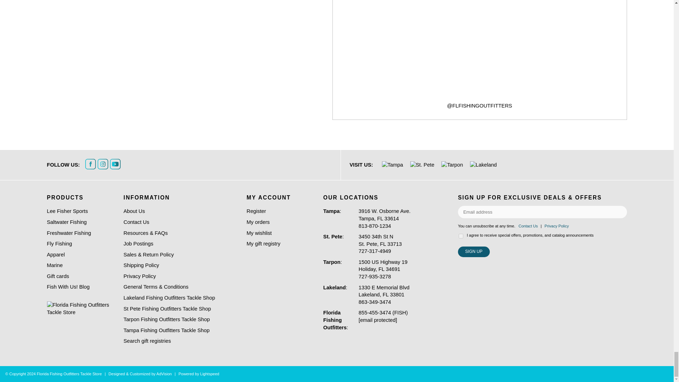 The image size is (679, 382). Describe the element at coordinates (461, 236) in the screenshot. I see `on` at that location.